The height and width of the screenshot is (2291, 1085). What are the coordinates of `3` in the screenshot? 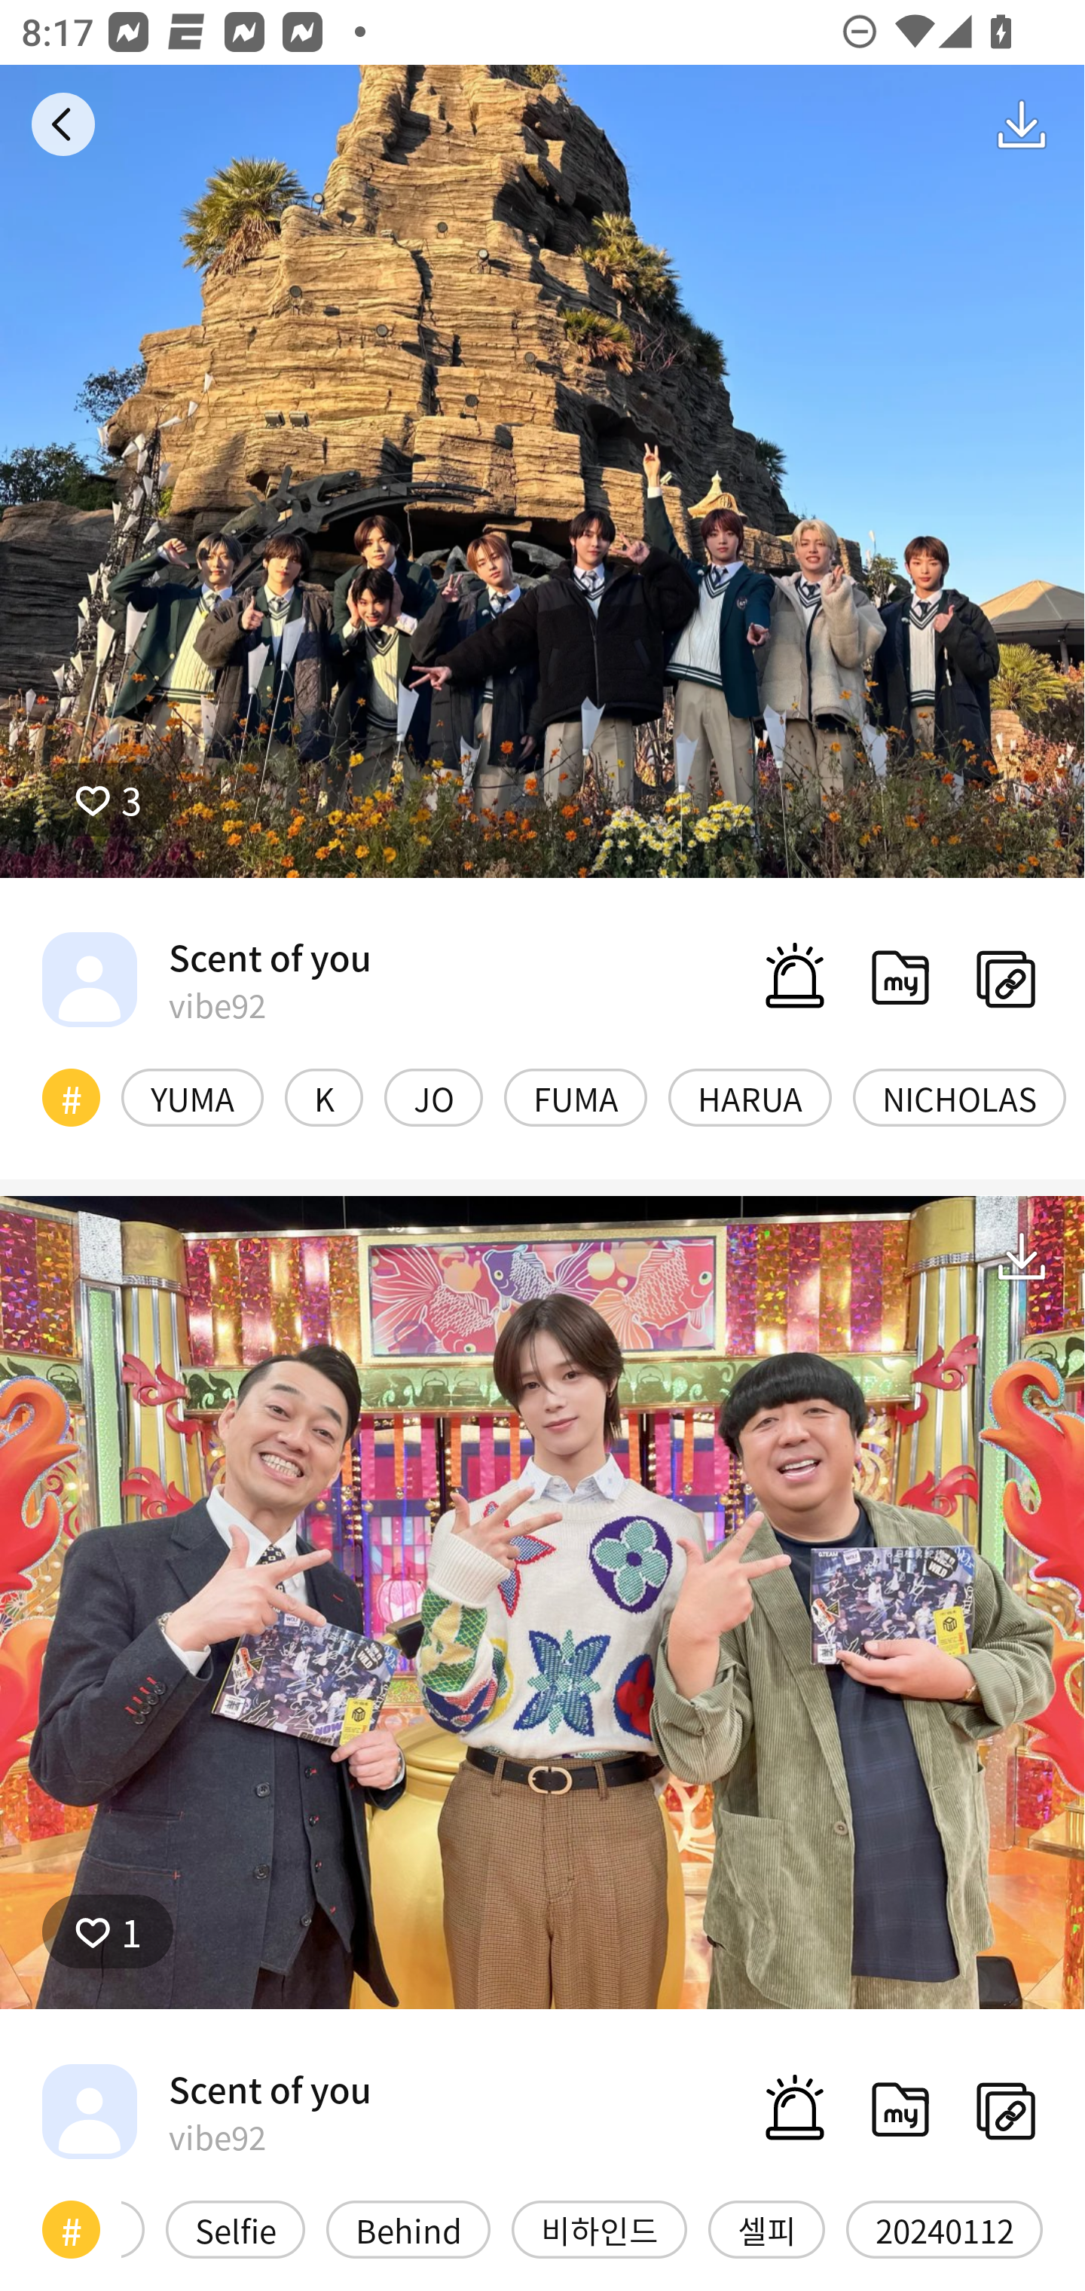 It's located at (542, 472).